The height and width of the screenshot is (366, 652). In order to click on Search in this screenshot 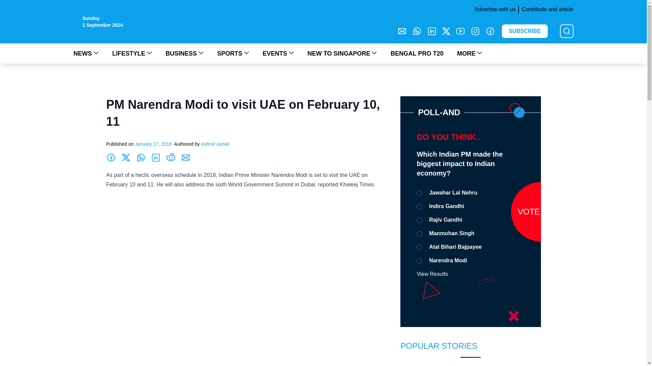, I will do `click(9, 4)`.